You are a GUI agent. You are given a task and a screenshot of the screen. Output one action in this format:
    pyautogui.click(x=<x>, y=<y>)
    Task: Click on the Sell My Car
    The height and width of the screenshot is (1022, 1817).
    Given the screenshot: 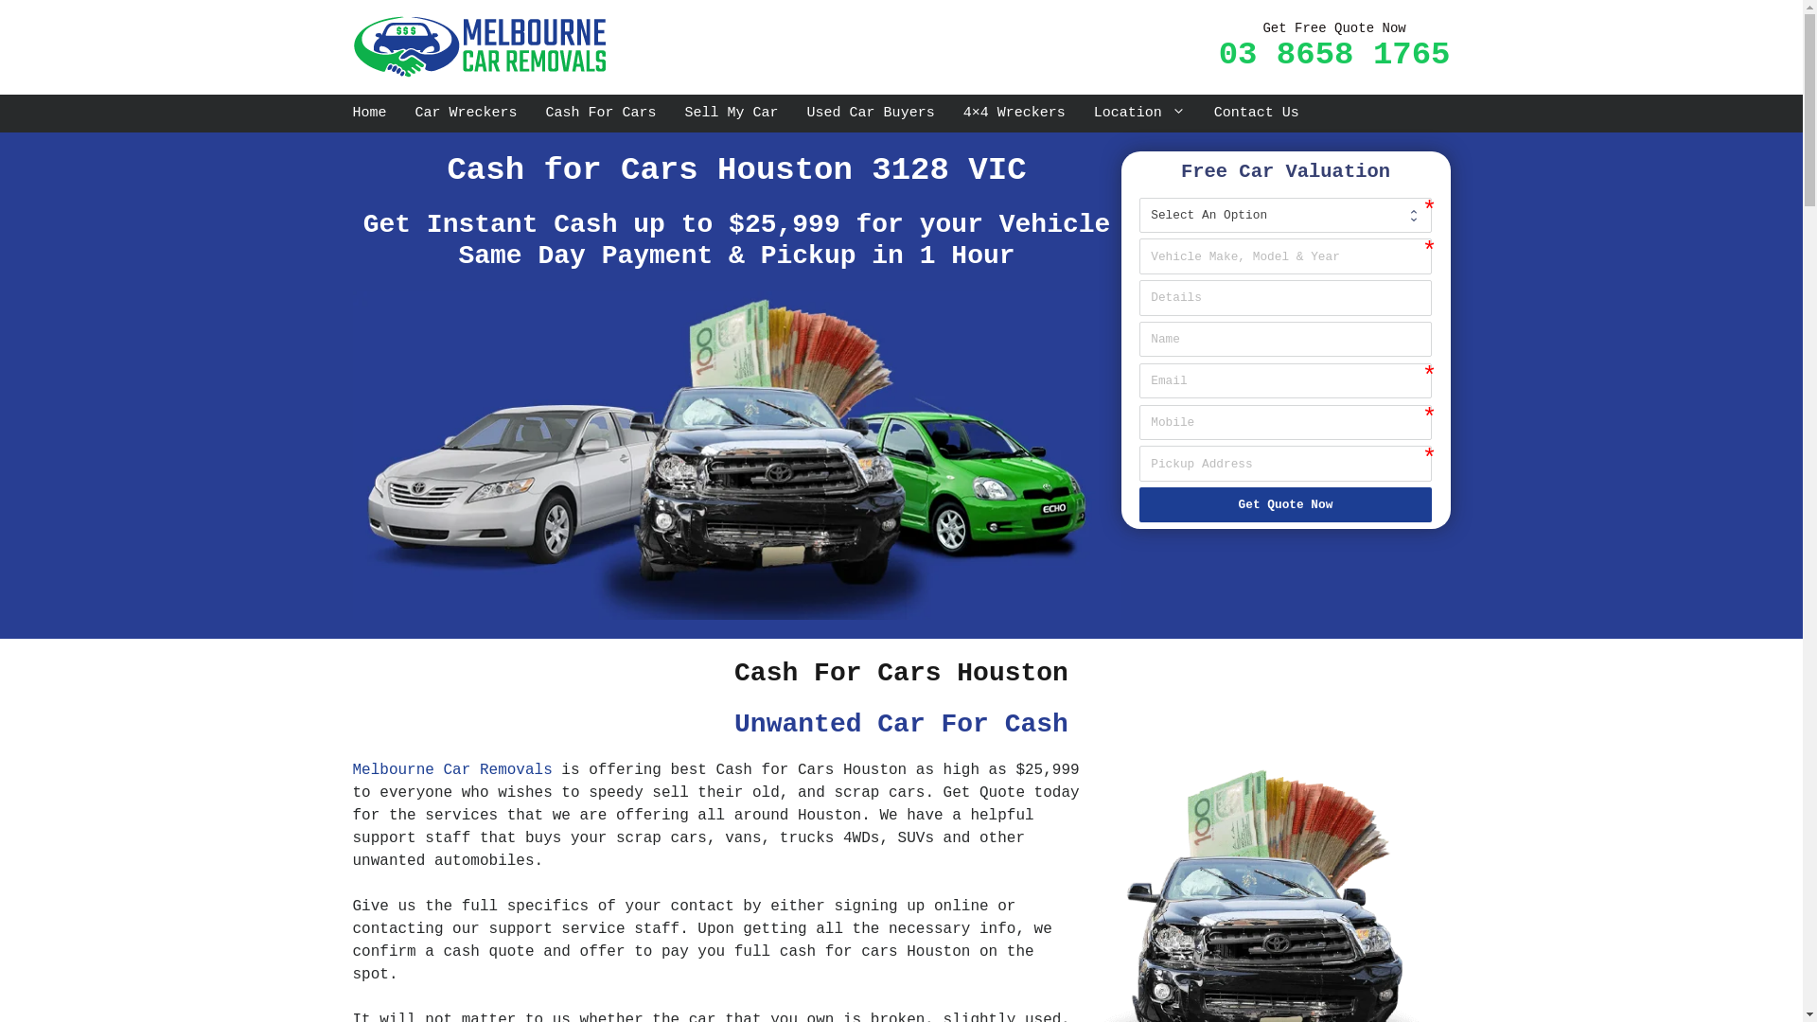 What is the action you would take?
    pyautogui.click(x=732, y=114)
    